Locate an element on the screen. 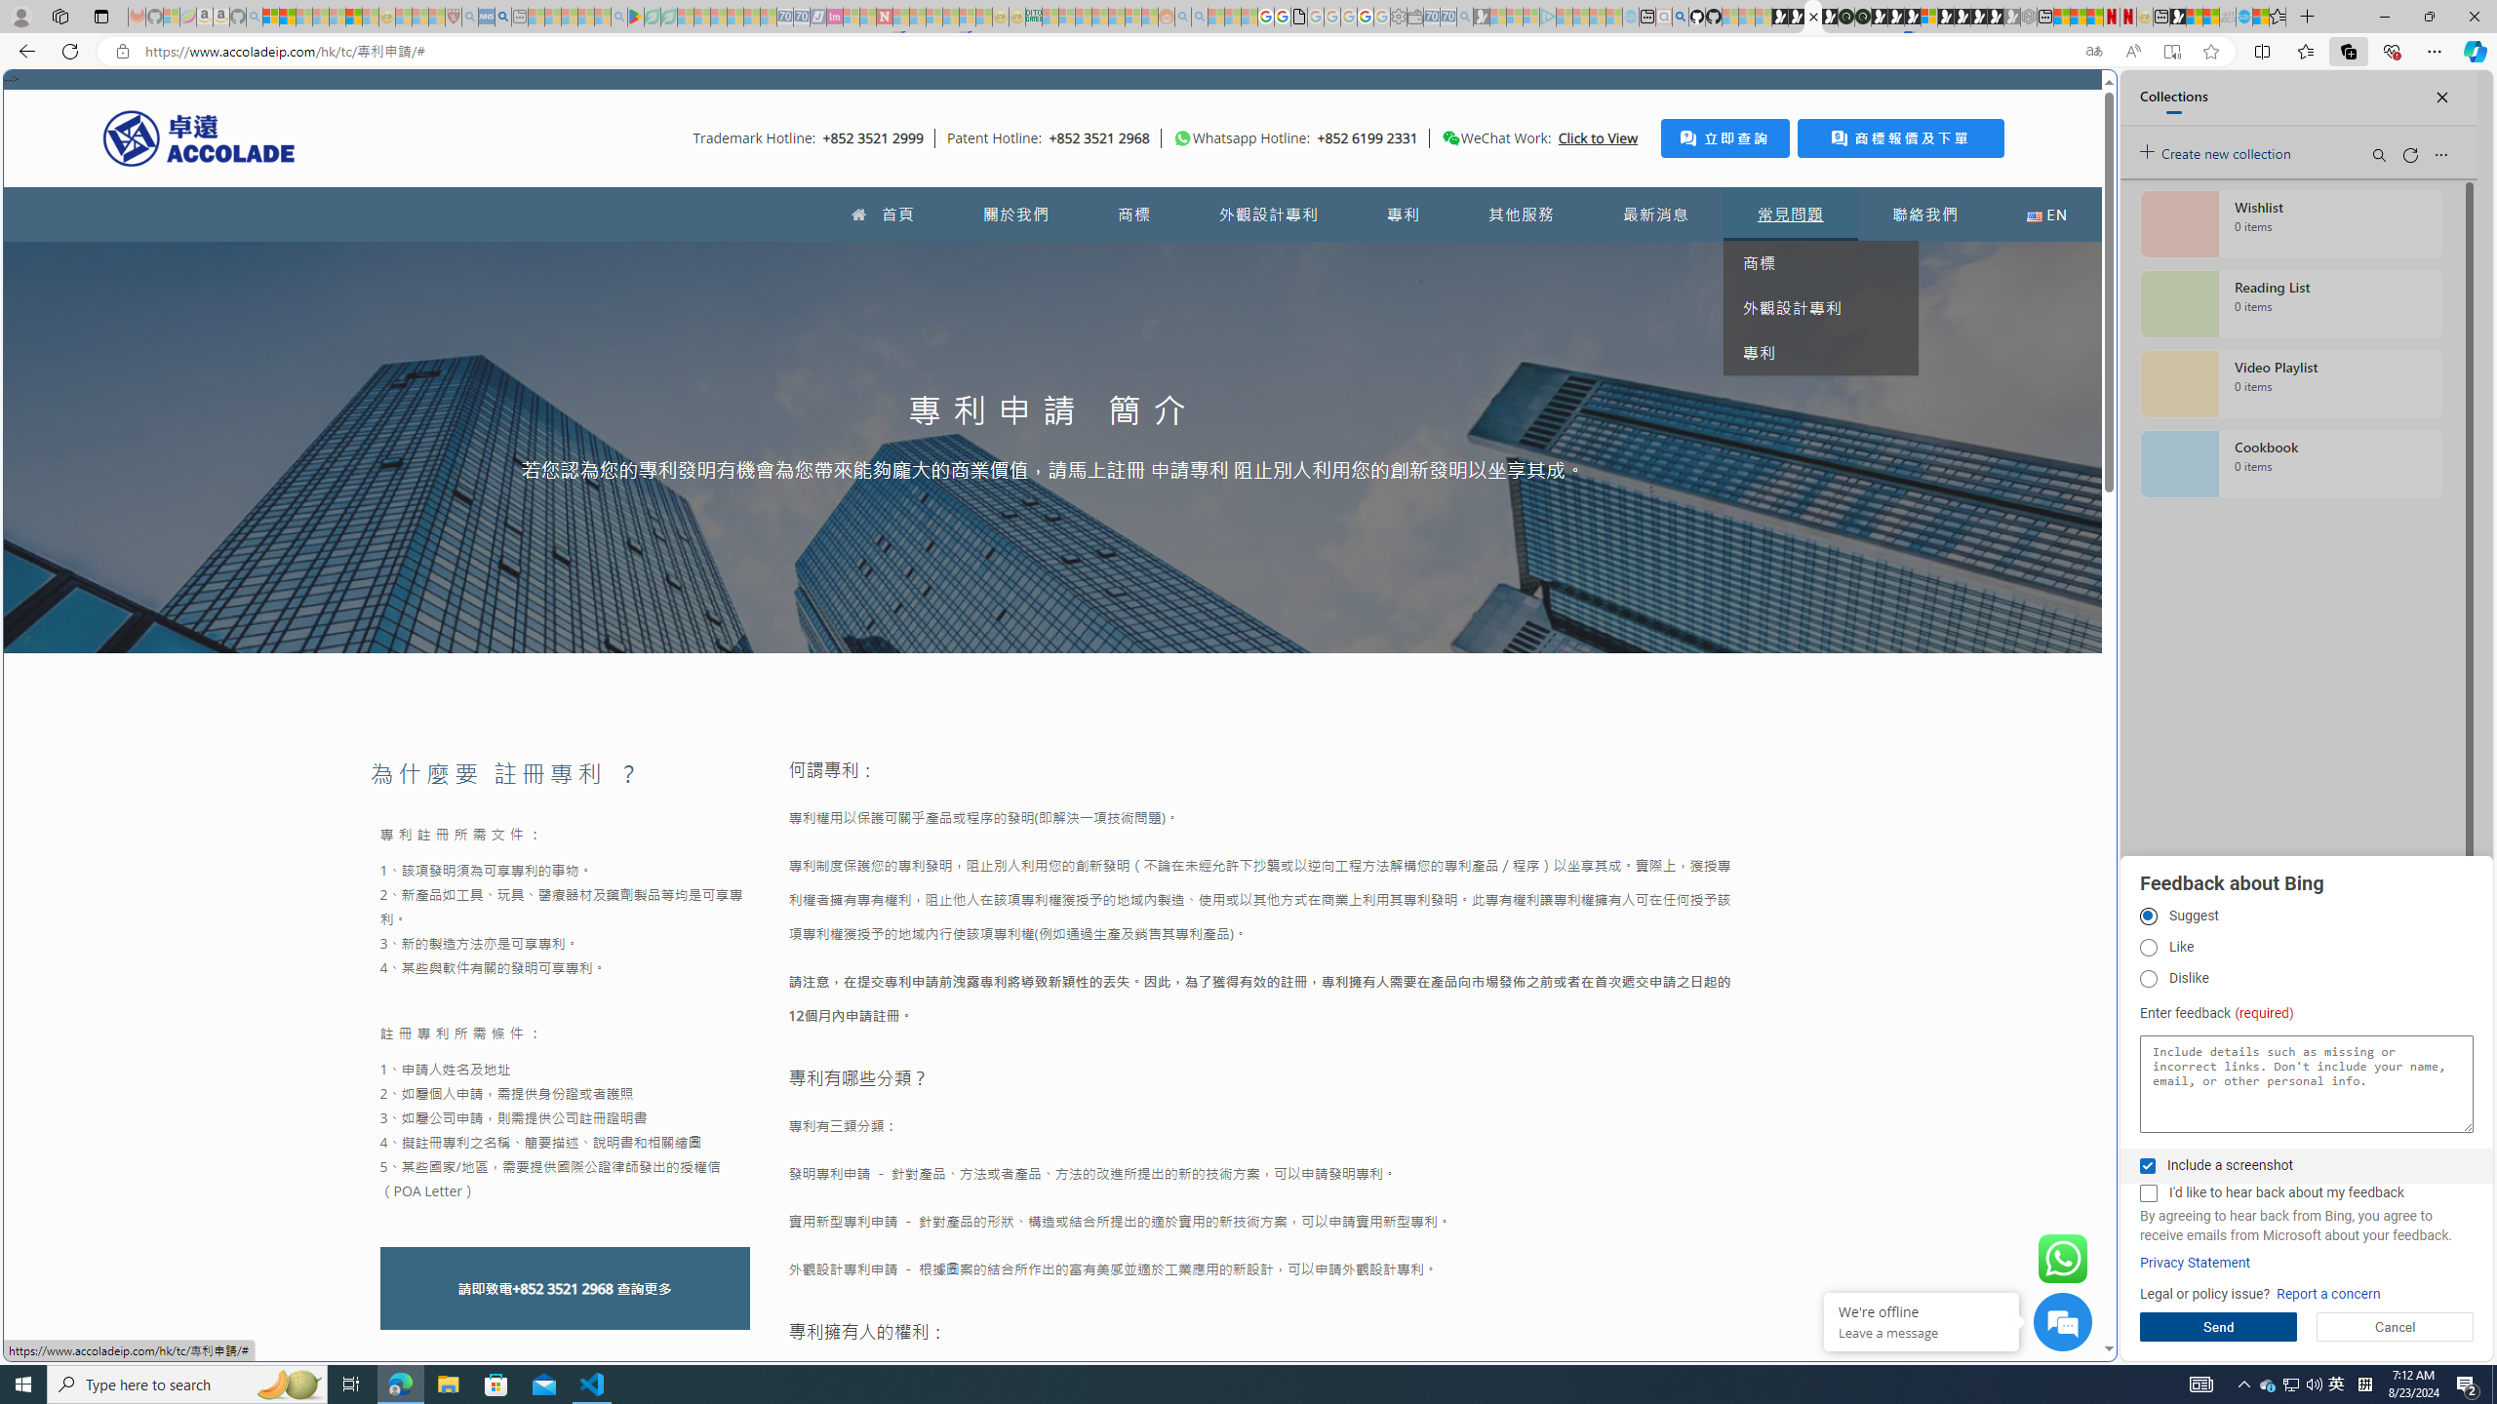  To get missing image descriptions, open the context menu. is located at coordinates (1183, 138).